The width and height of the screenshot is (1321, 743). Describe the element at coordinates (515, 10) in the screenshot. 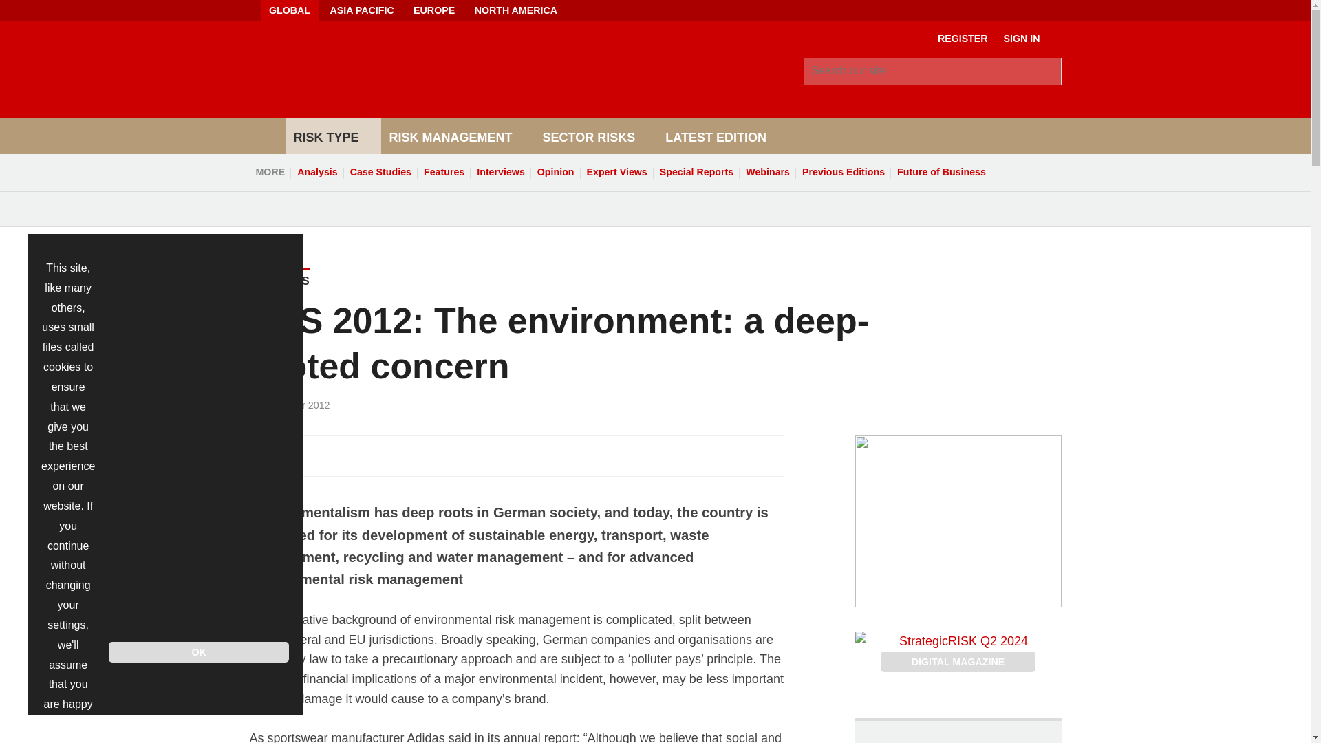

I see `NORTH AMERICA` at that location.